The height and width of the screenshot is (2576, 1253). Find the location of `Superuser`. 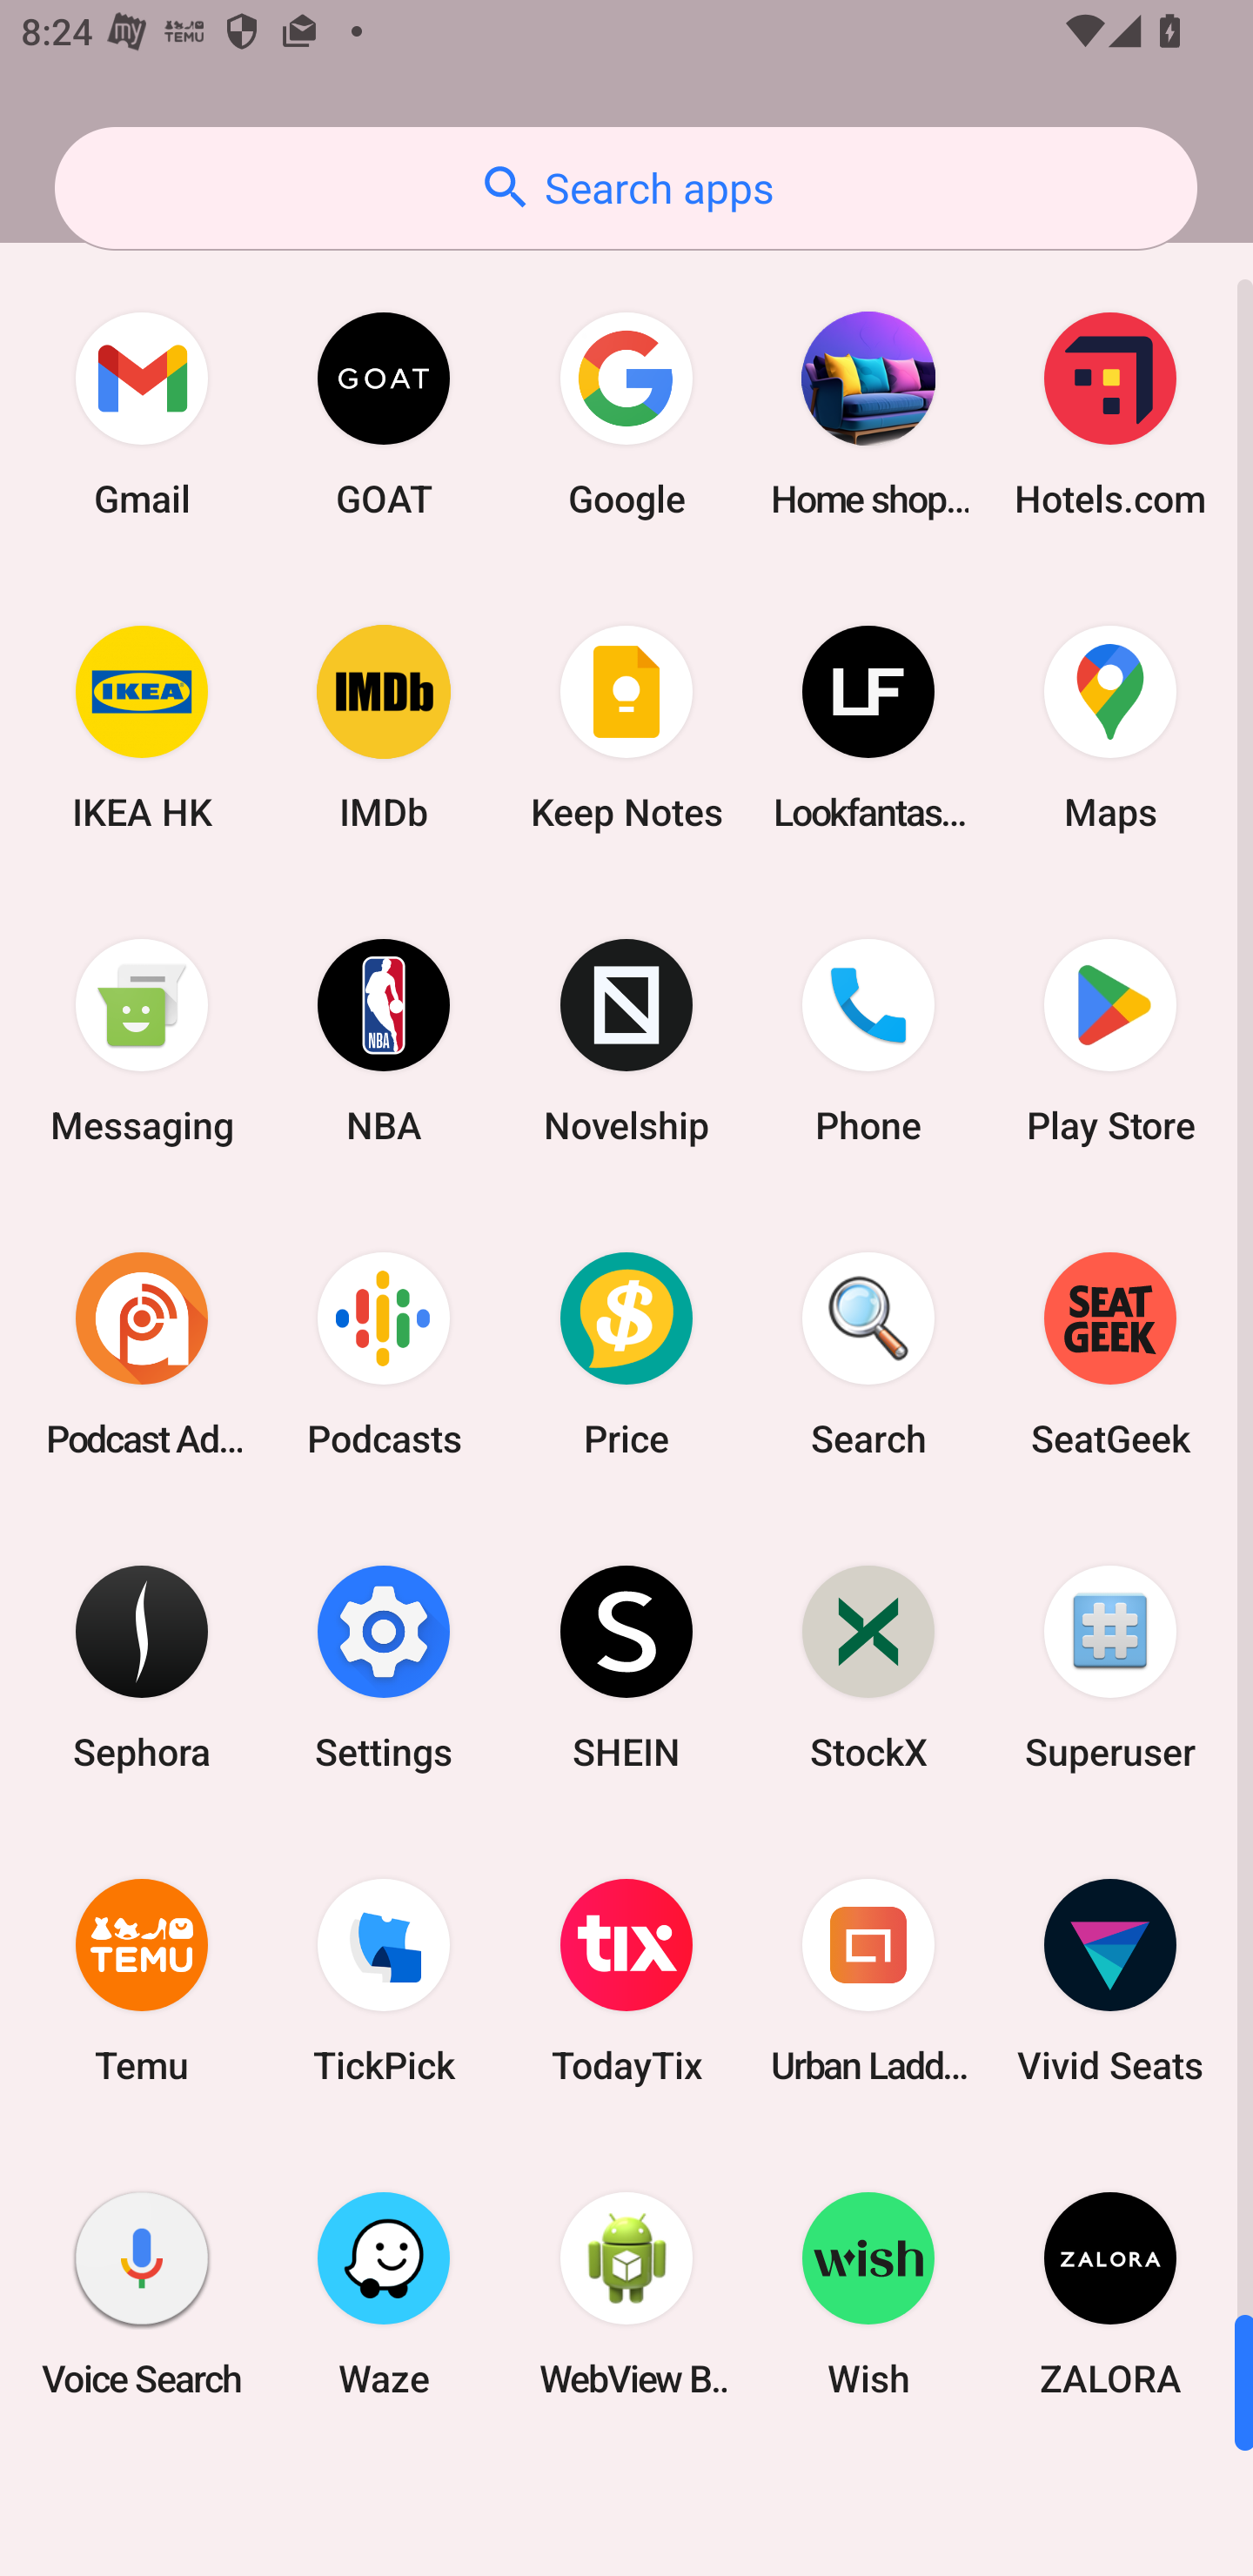

Superuser is located at coordinates (1110, 1666).